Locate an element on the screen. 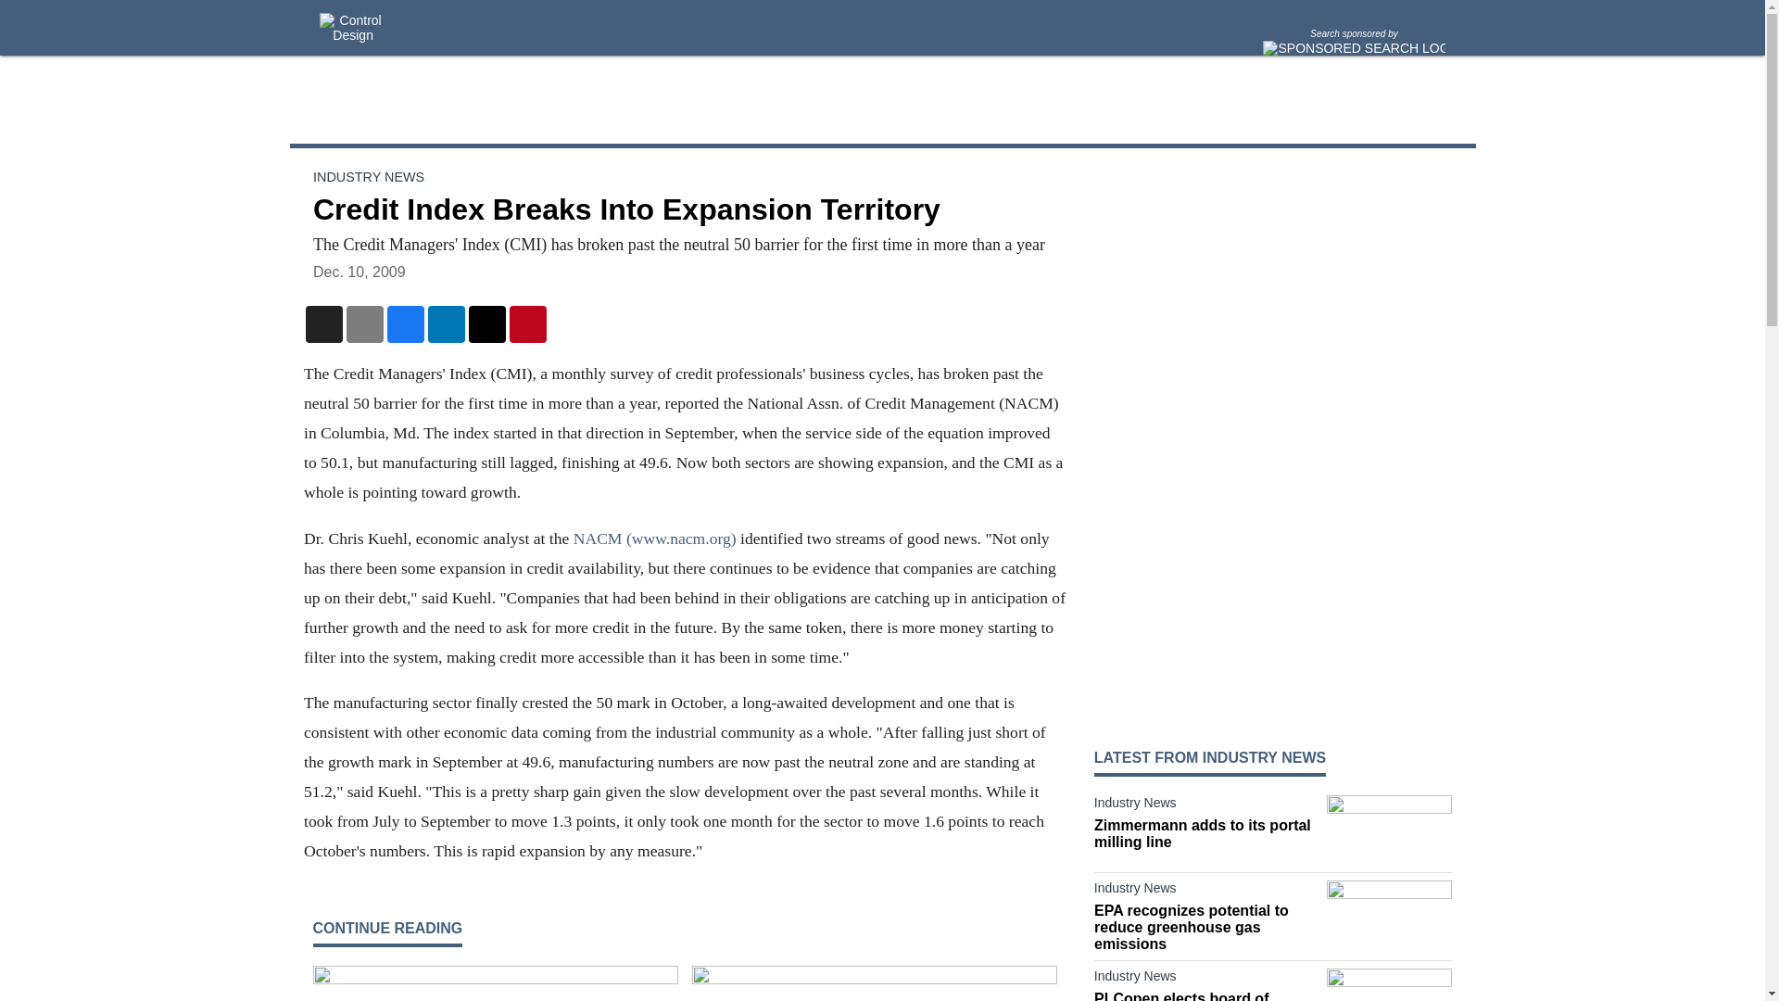 The image size is (1779, 1001). Industry News is located at coordinates (1205, 806).